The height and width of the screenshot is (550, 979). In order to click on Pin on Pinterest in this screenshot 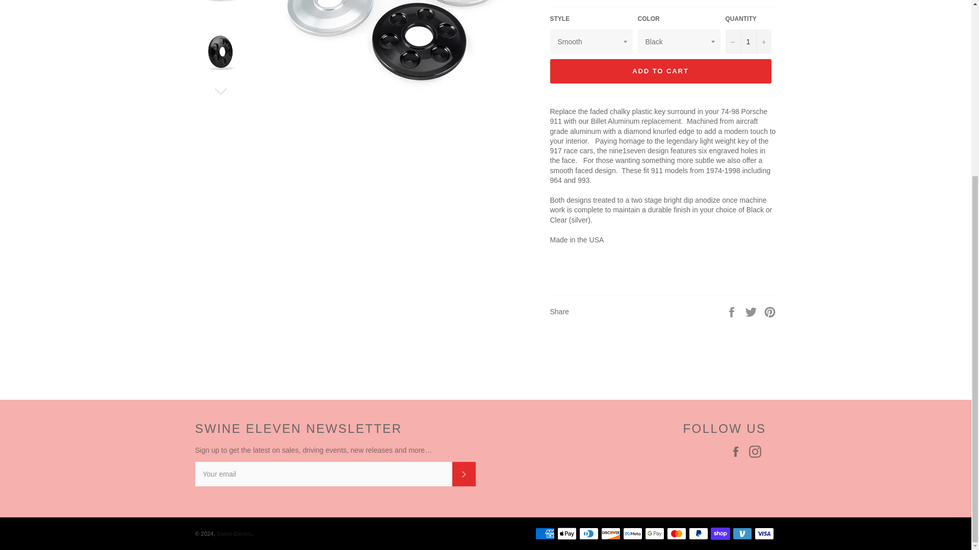, I will do `click(770, 311)`.